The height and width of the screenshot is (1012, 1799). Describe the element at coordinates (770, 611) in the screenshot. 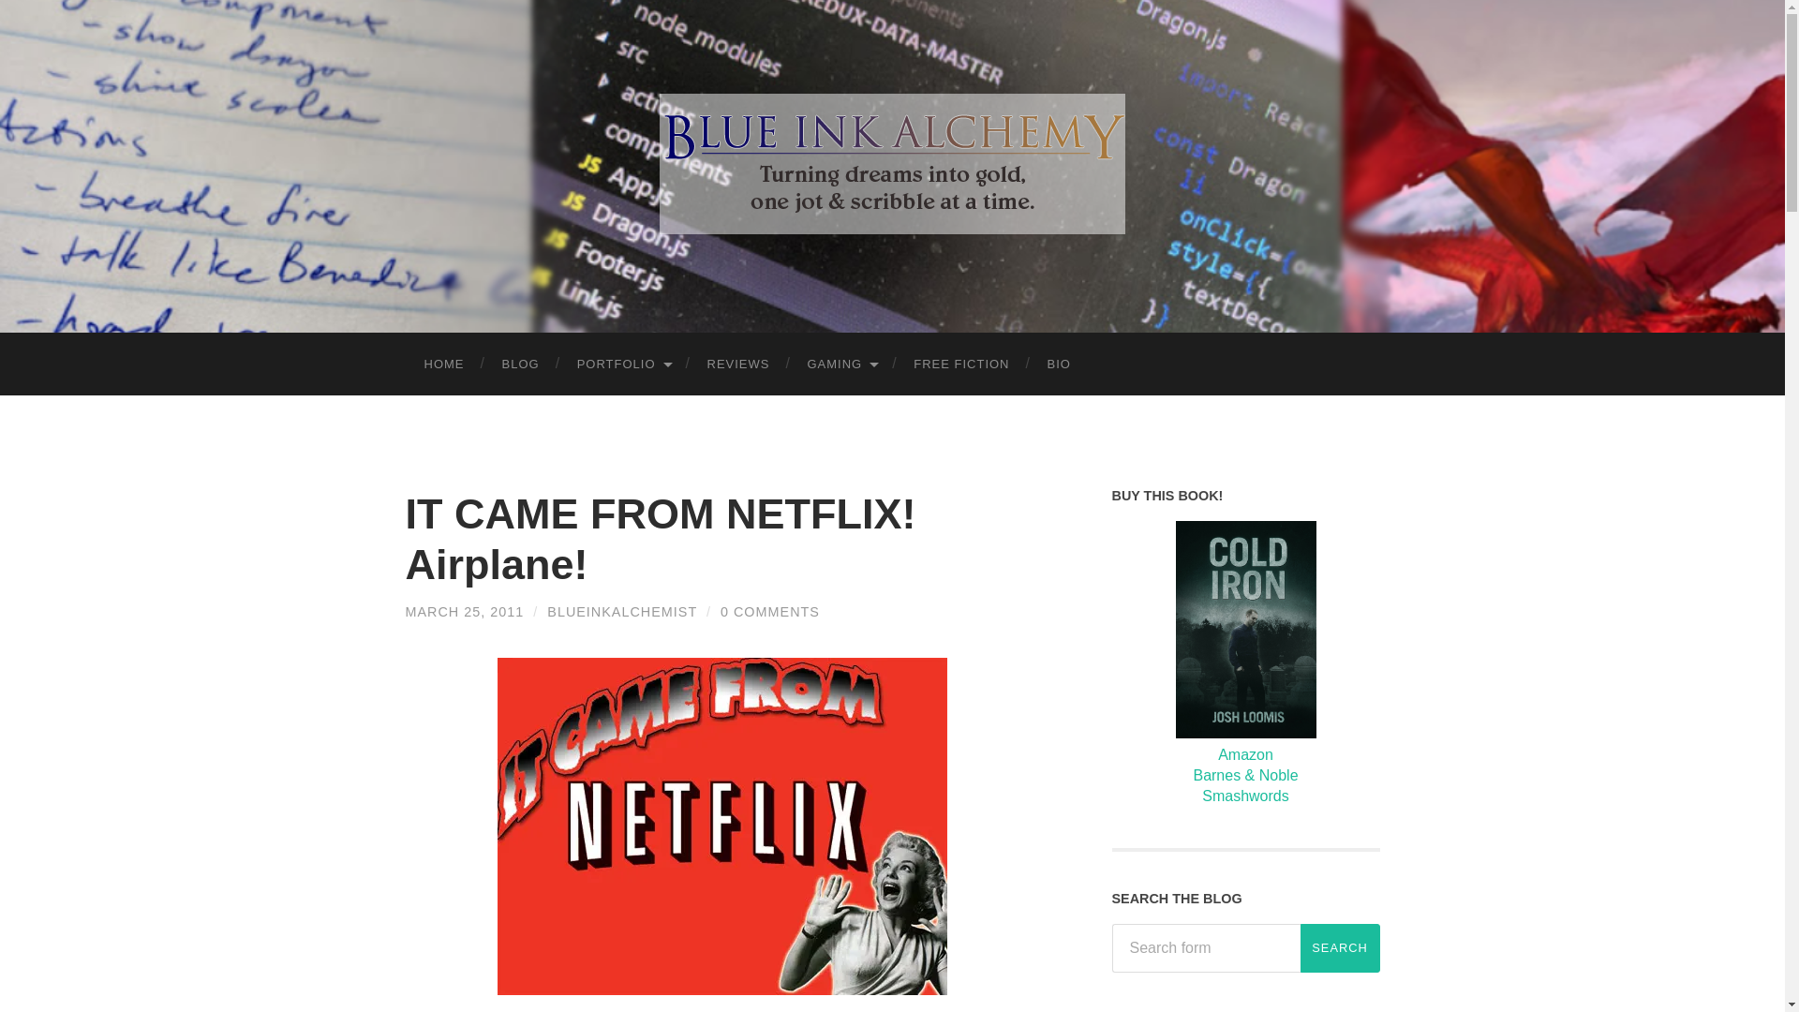

I see `0 COMMENTS` at that location.